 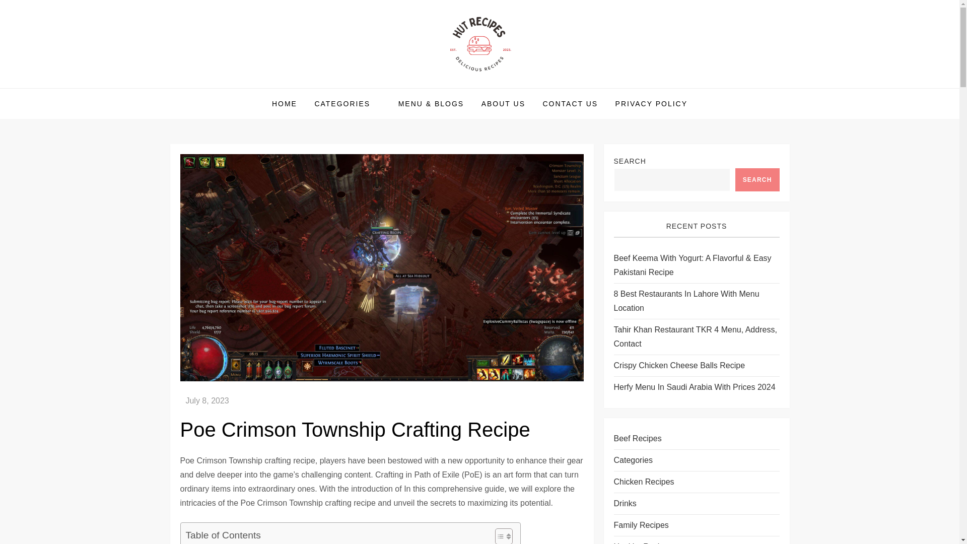 I want to click on HOME, so click(x=284, y=104).